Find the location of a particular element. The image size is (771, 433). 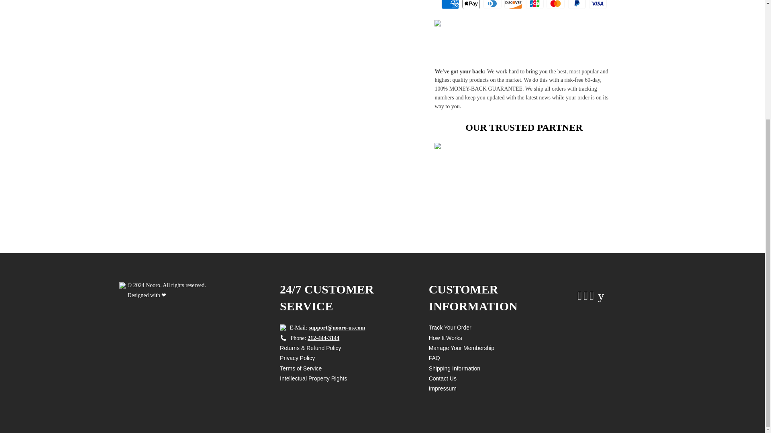

Mastercard is located at coordinates (555, 4).